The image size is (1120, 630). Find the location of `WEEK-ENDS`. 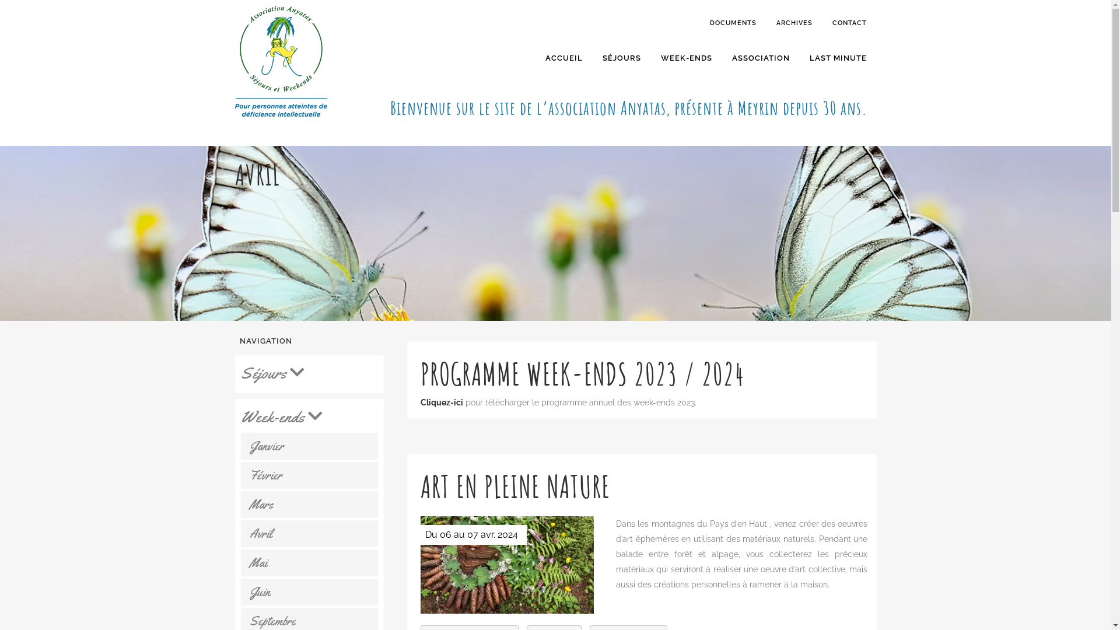

WEEK-ENDS is located at coordinates (687, 58).